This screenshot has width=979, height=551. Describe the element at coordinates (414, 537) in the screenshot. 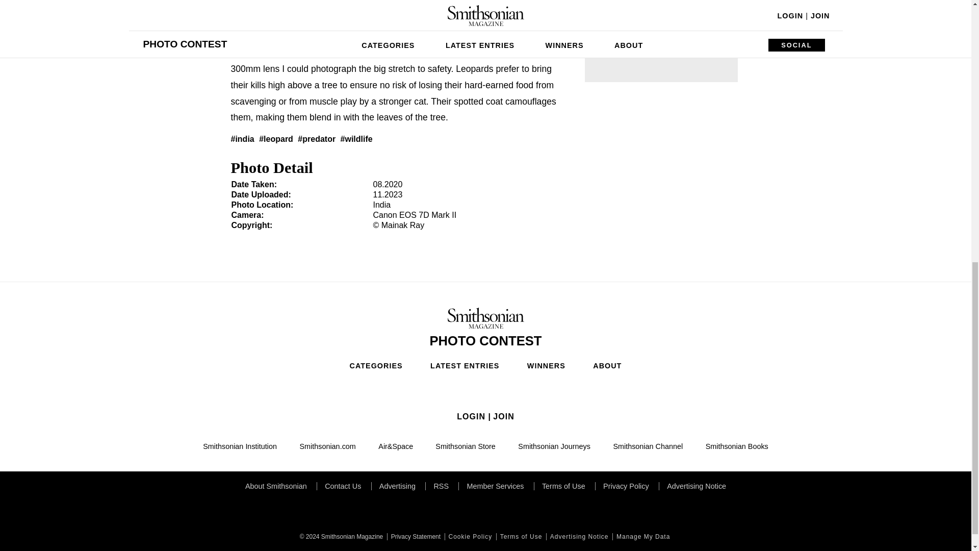

I see `Privacy Statement` at that location.